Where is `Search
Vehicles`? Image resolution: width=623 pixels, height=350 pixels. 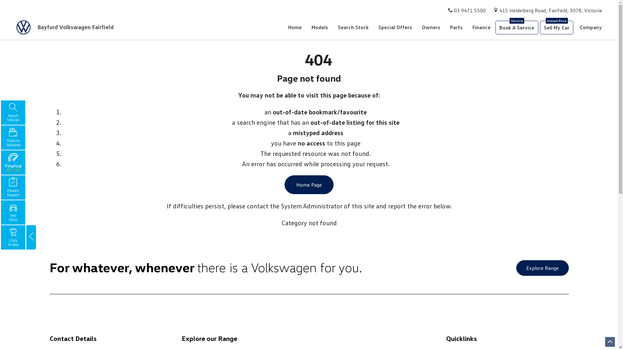
Search
Vehicles is located at coordinates (13, 112).